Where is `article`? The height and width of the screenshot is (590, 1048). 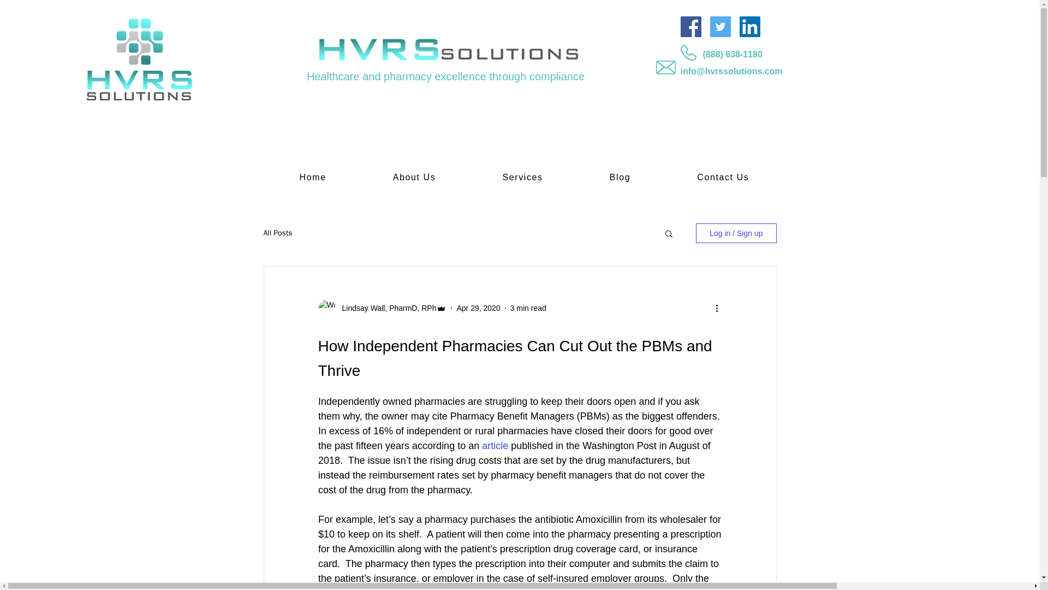 article is located at coordinates (495, 446).